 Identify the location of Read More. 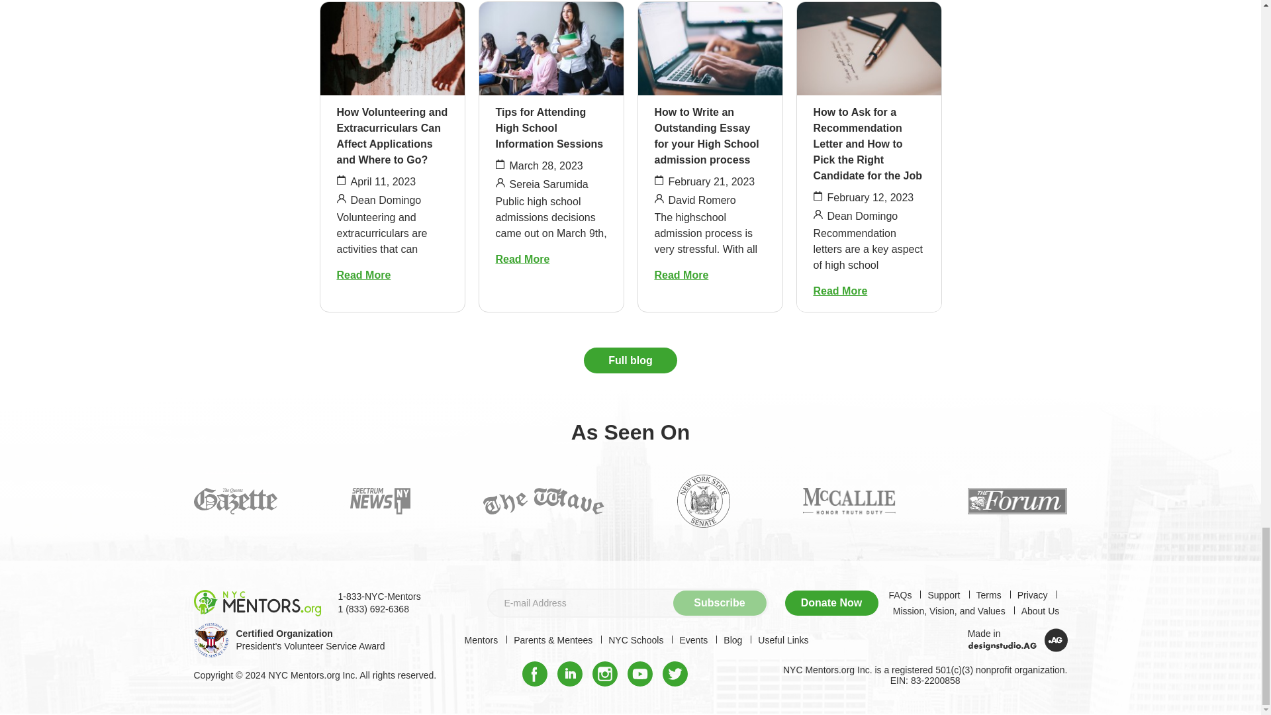
(363, 275).